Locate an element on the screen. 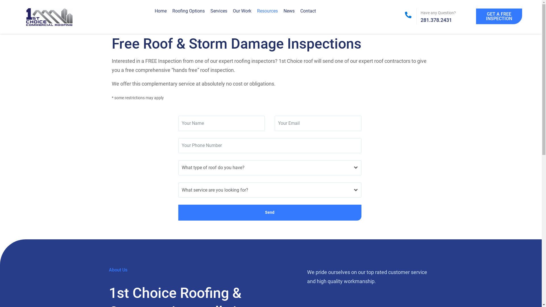 This screenshot has width=546, height=307. Roofing Options is located at coordinates (189, 11).